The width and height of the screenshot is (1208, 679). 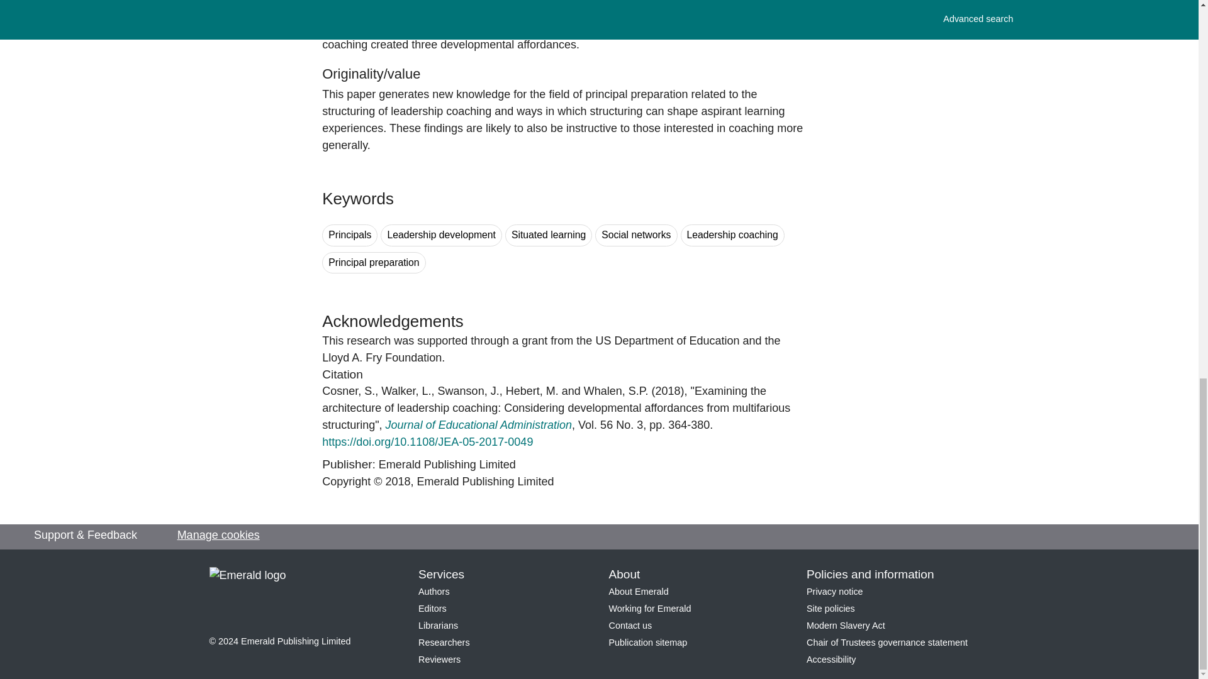 I want to click on Search for keyword Leadership development, so click(x=441, y=235).